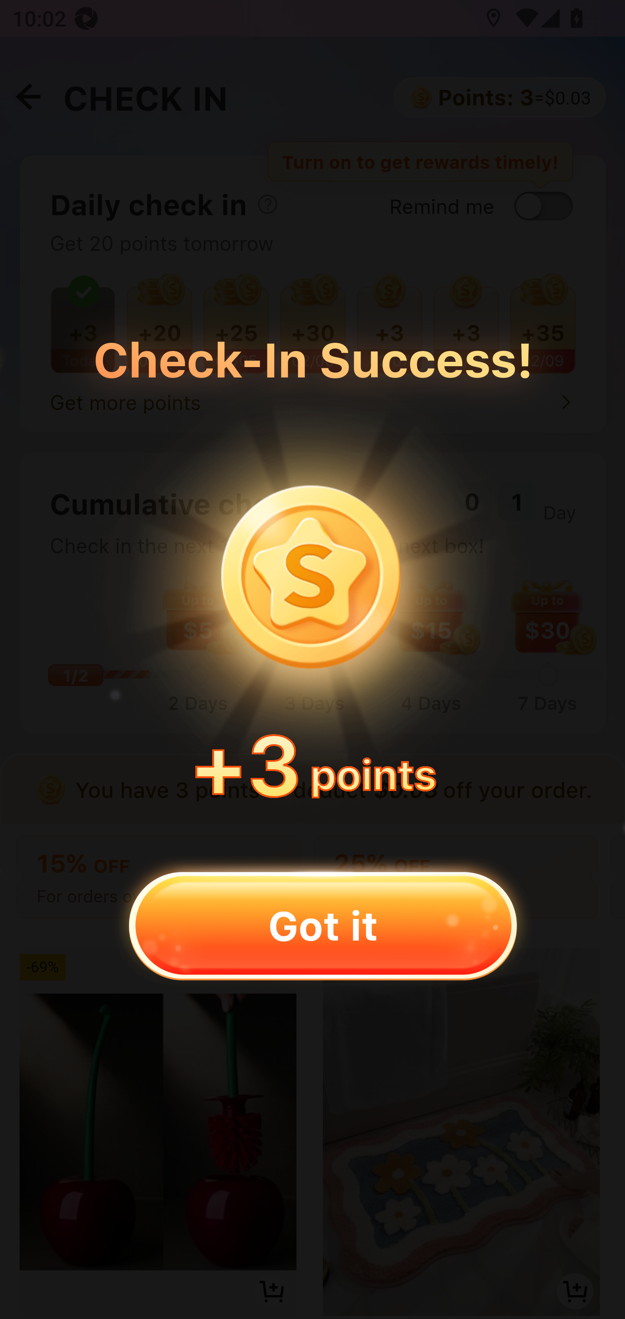 This screenshot has height=1319, width=625. What do you see at coordinates (322, 925) in the screenshot?
I see `Got it` at bounding box center [322, 925].